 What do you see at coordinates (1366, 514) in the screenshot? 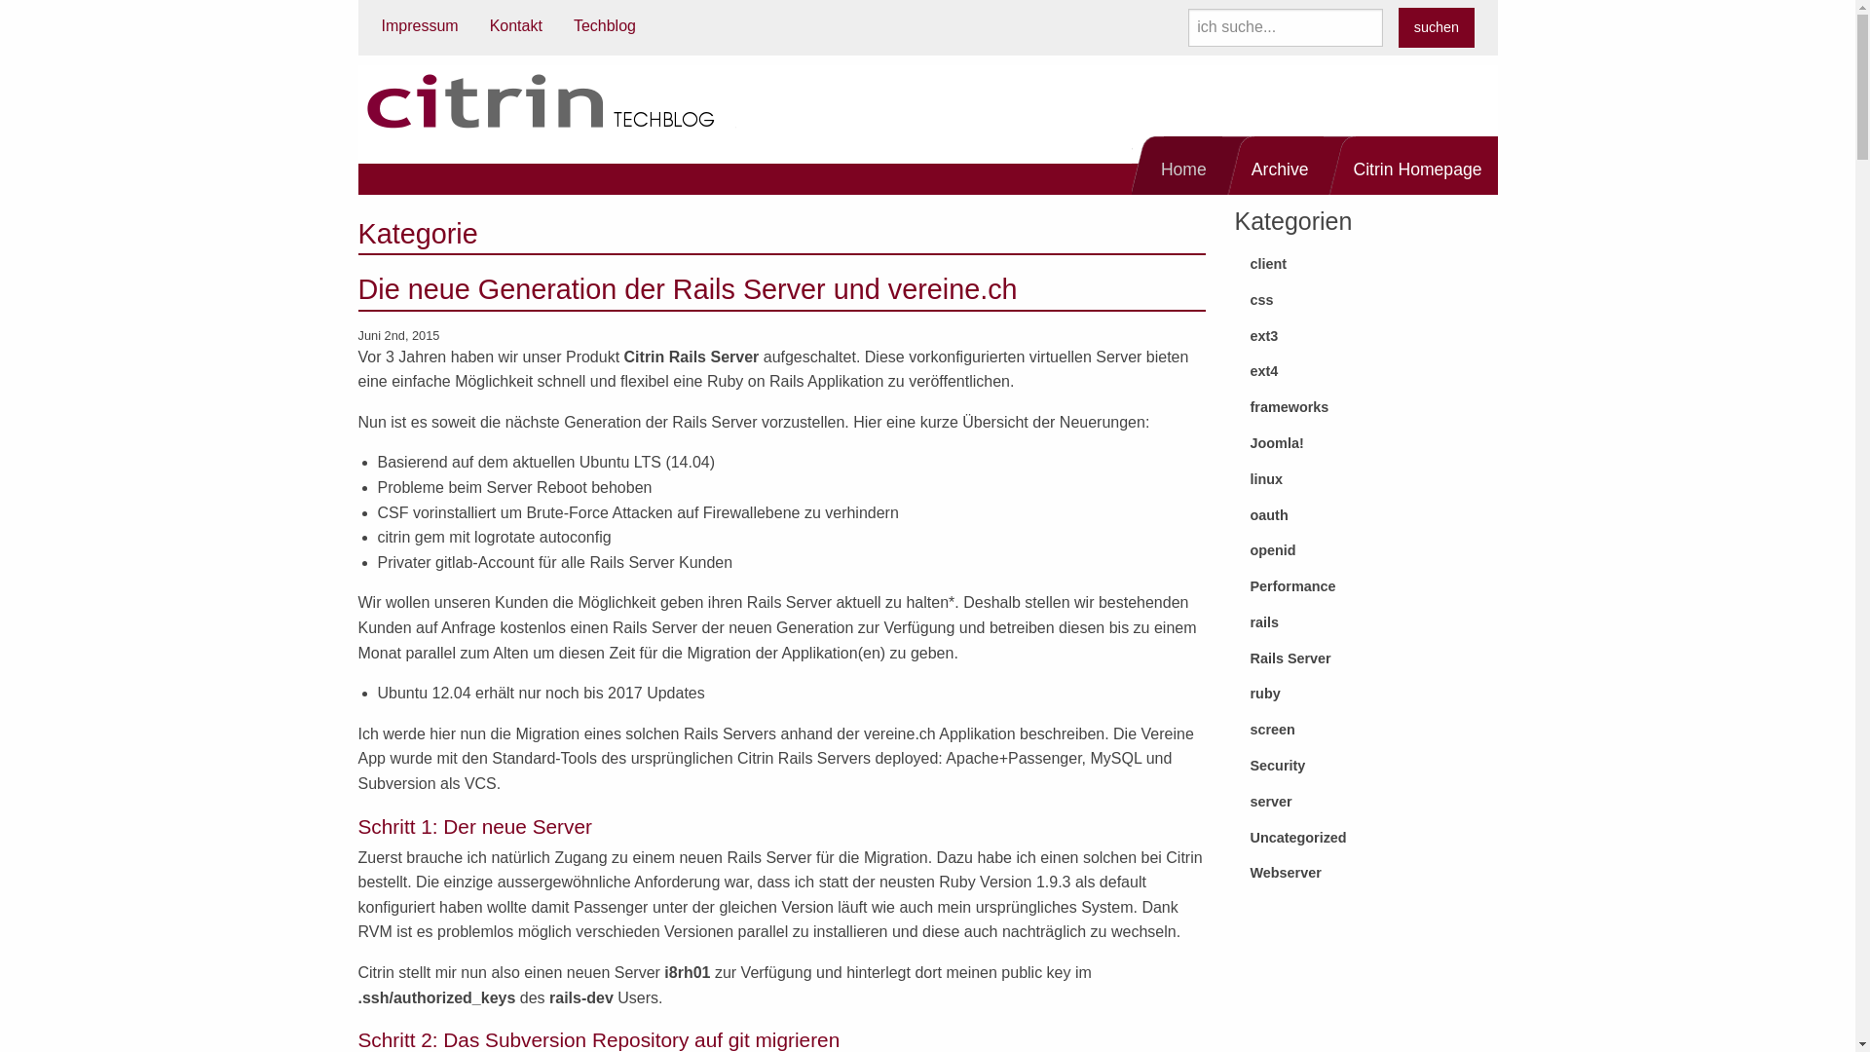
I see `oauth` at bounding box center [1366, 514].